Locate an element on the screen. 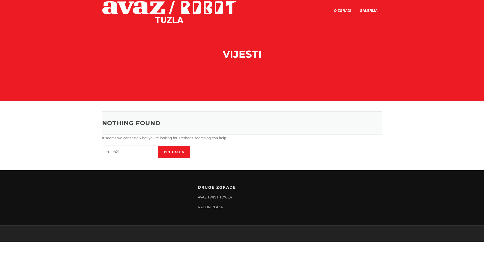 This screenshot has width=484, height=272. GALERIJA is located at coordinates (369, 11).